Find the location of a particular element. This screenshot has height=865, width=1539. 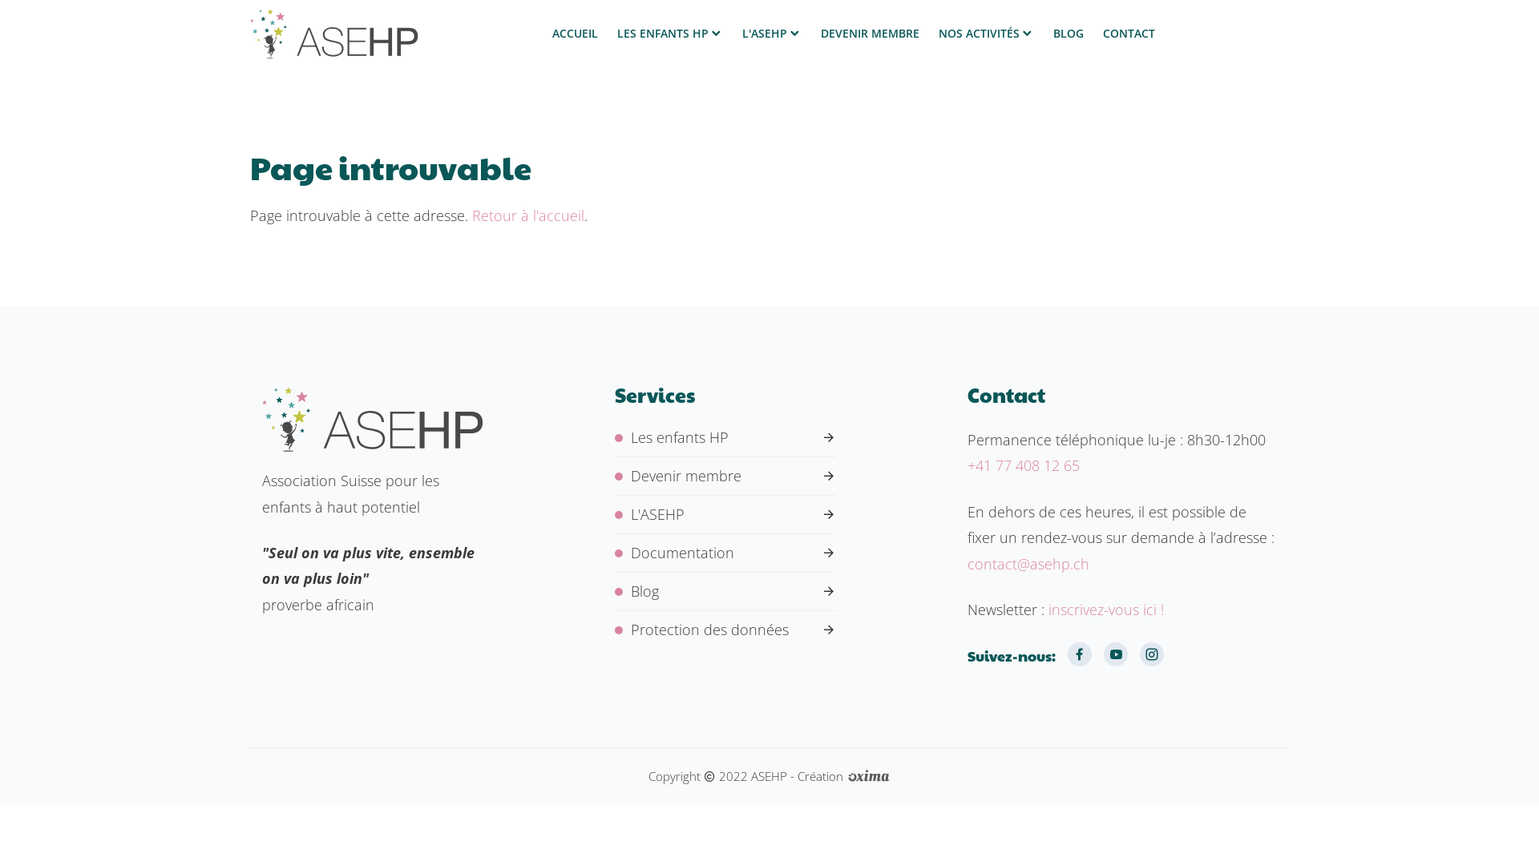

L'ASEHP is located at coordinates (725, 514).